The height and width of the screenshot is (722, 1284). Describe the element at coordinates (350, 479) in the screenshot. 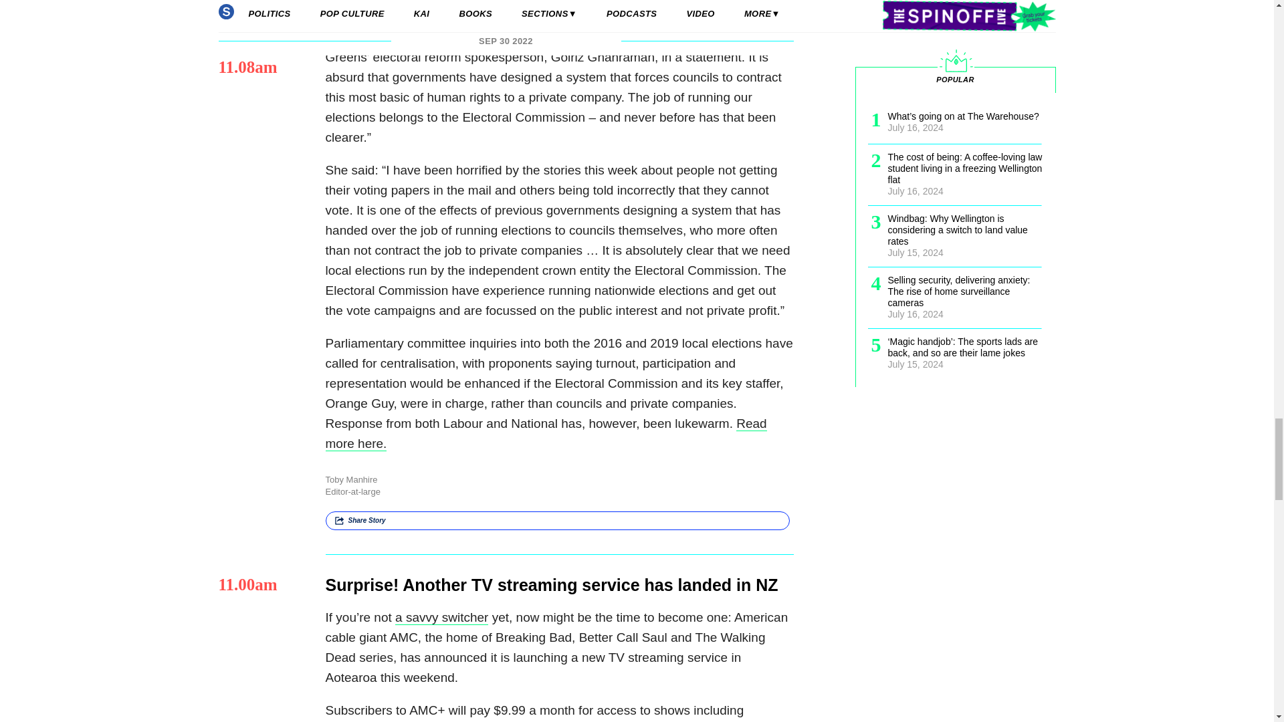

I see `view all posts by Toby Manhire` at that location.